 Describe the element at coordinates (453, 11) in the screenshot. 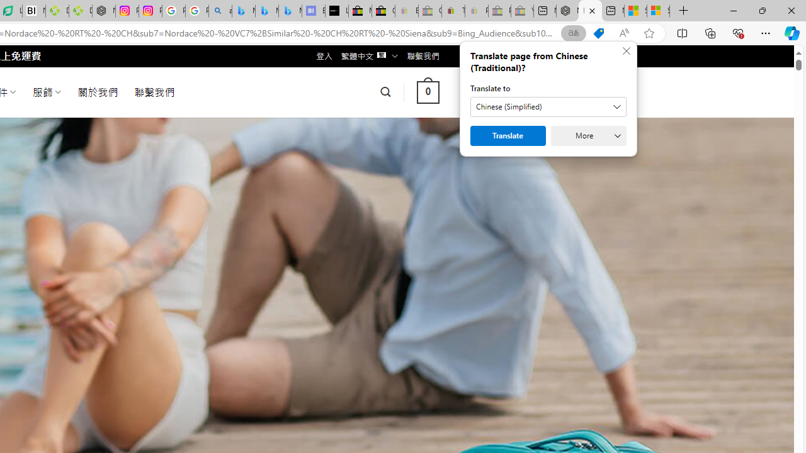

I see `Threats and offensive language policy | eBay` at that location.